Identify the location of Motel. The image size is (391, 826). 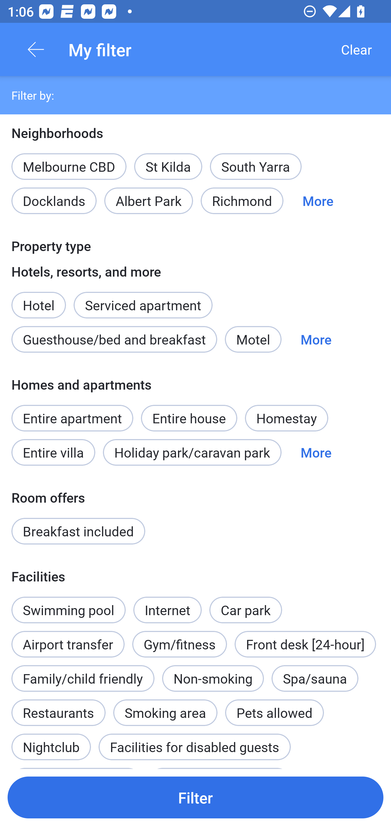
(253, 339).